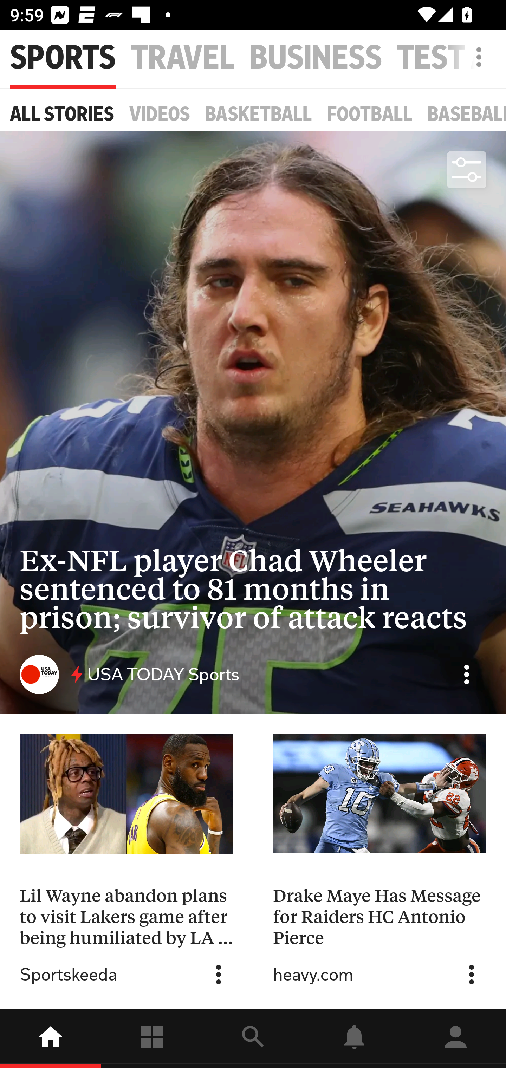 The image size is (506, 1068). What do you see at coordinates (467, 674) in the screenshot?
I see `Options` at bounding box center [467, 674].